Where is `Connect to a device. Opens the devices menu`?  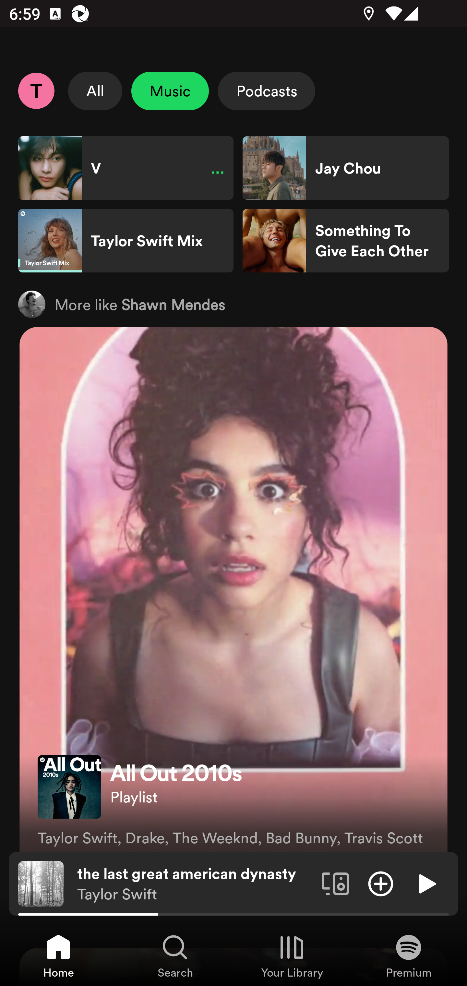 Connect to a device. Opens the devices menu is located at coordinates (335, 883).